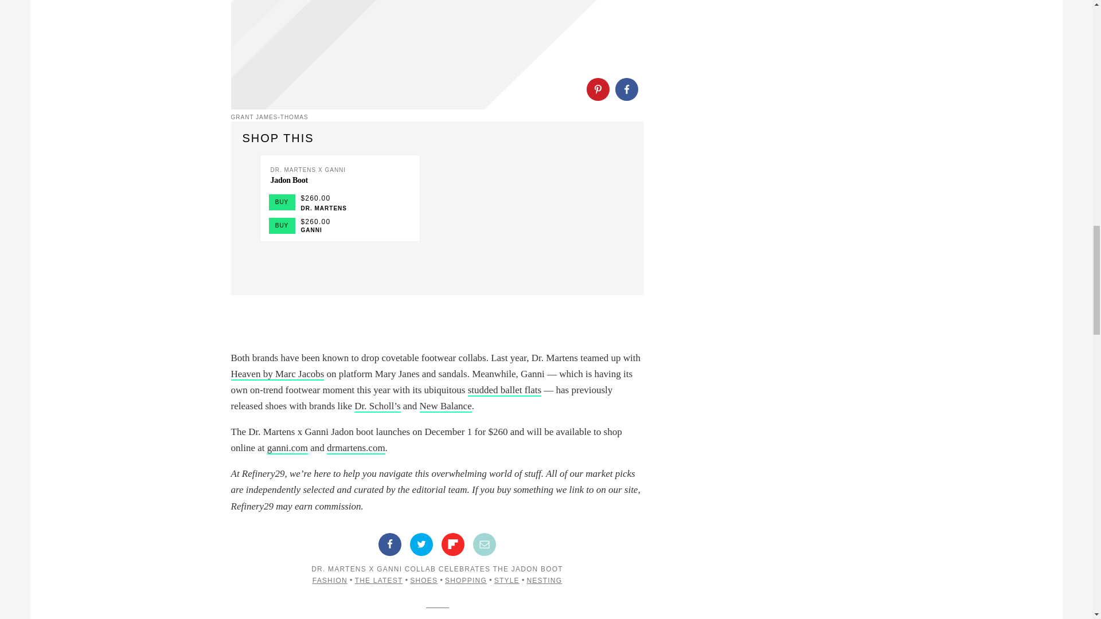 The width and height of the screenshot is (1101, 619). What do you see at coordinates (248, 209) in the screenshot?
I see `Previous` at bounding box center [248, 209].